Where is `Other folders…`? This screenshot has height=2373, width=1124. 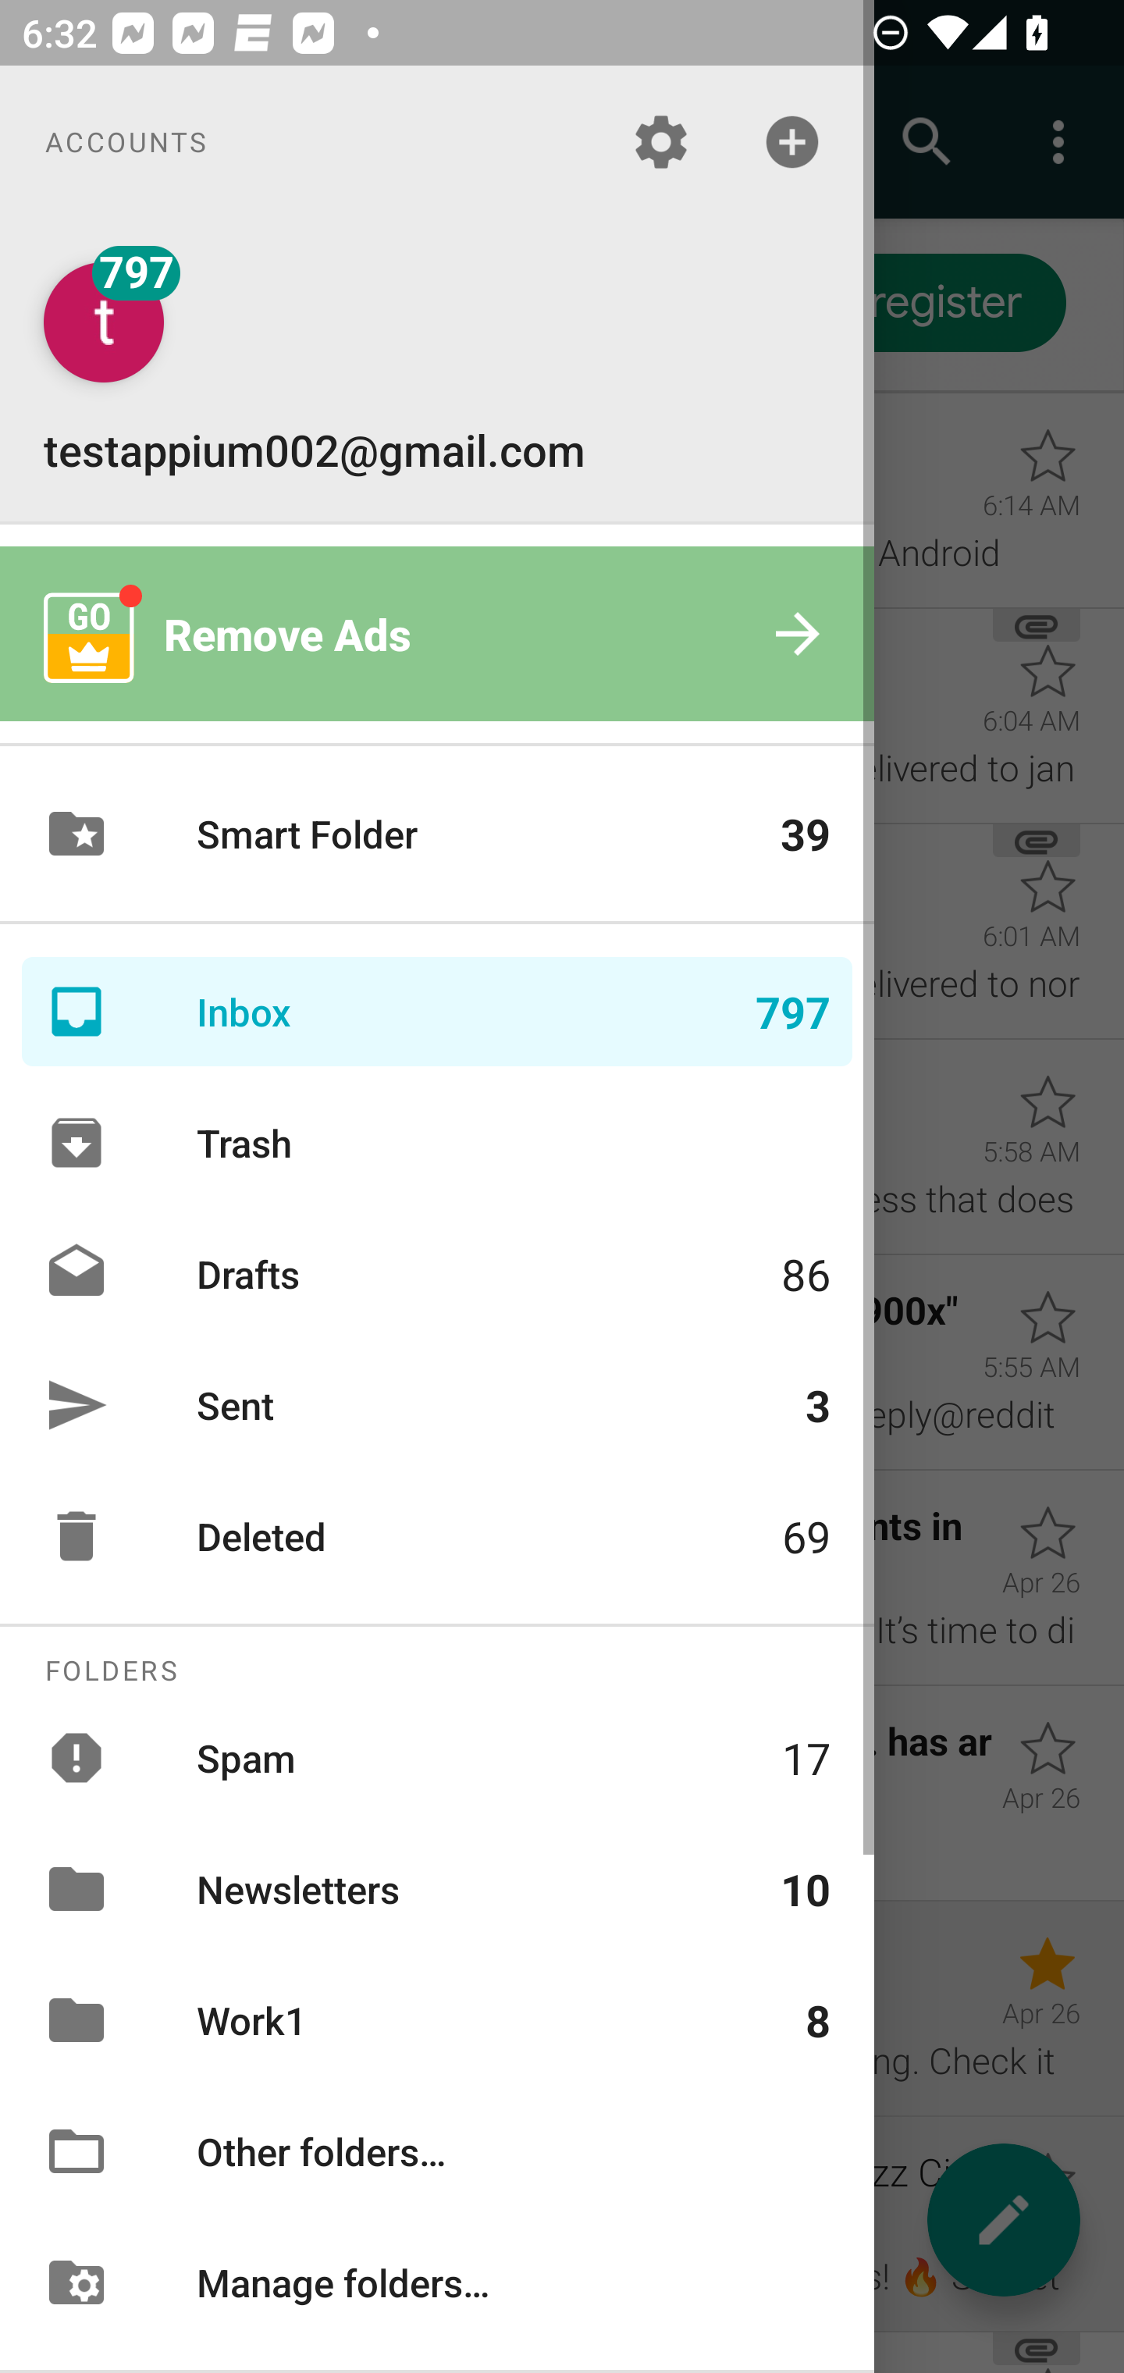
Other folders… is located at coordinates (437, 2151).